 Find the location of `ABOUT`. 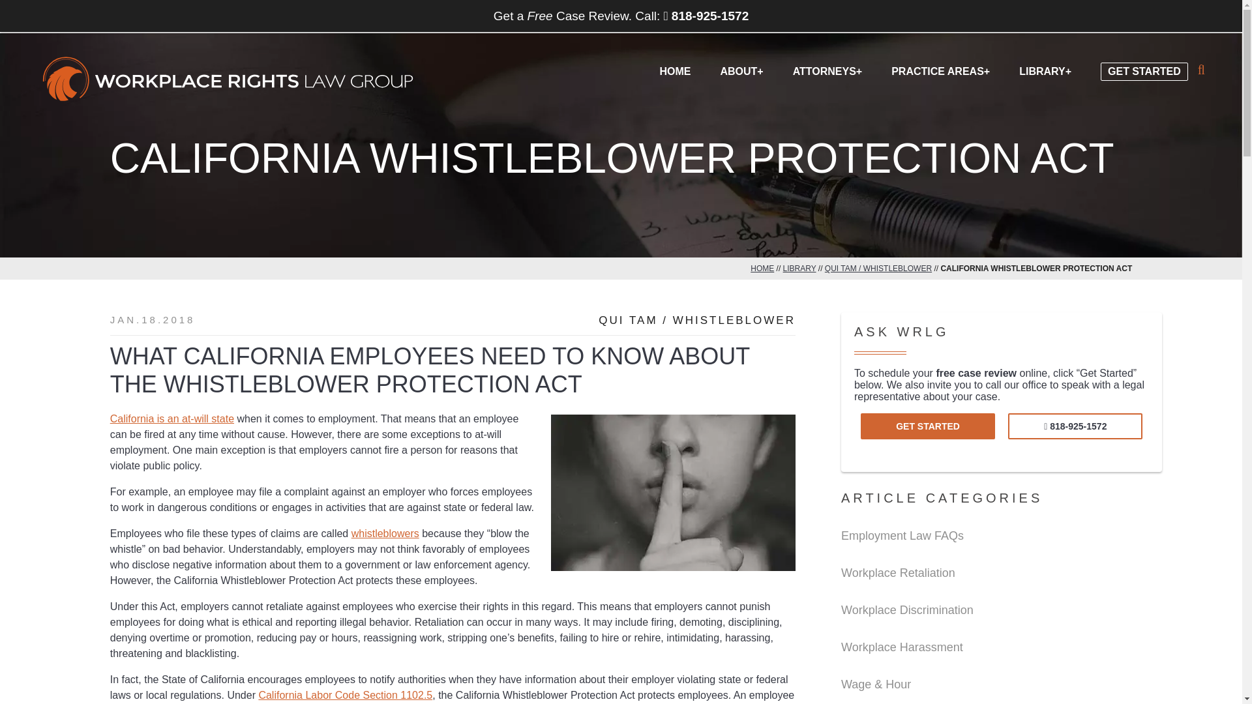

ABOUT is located at coordinates (741, 70).